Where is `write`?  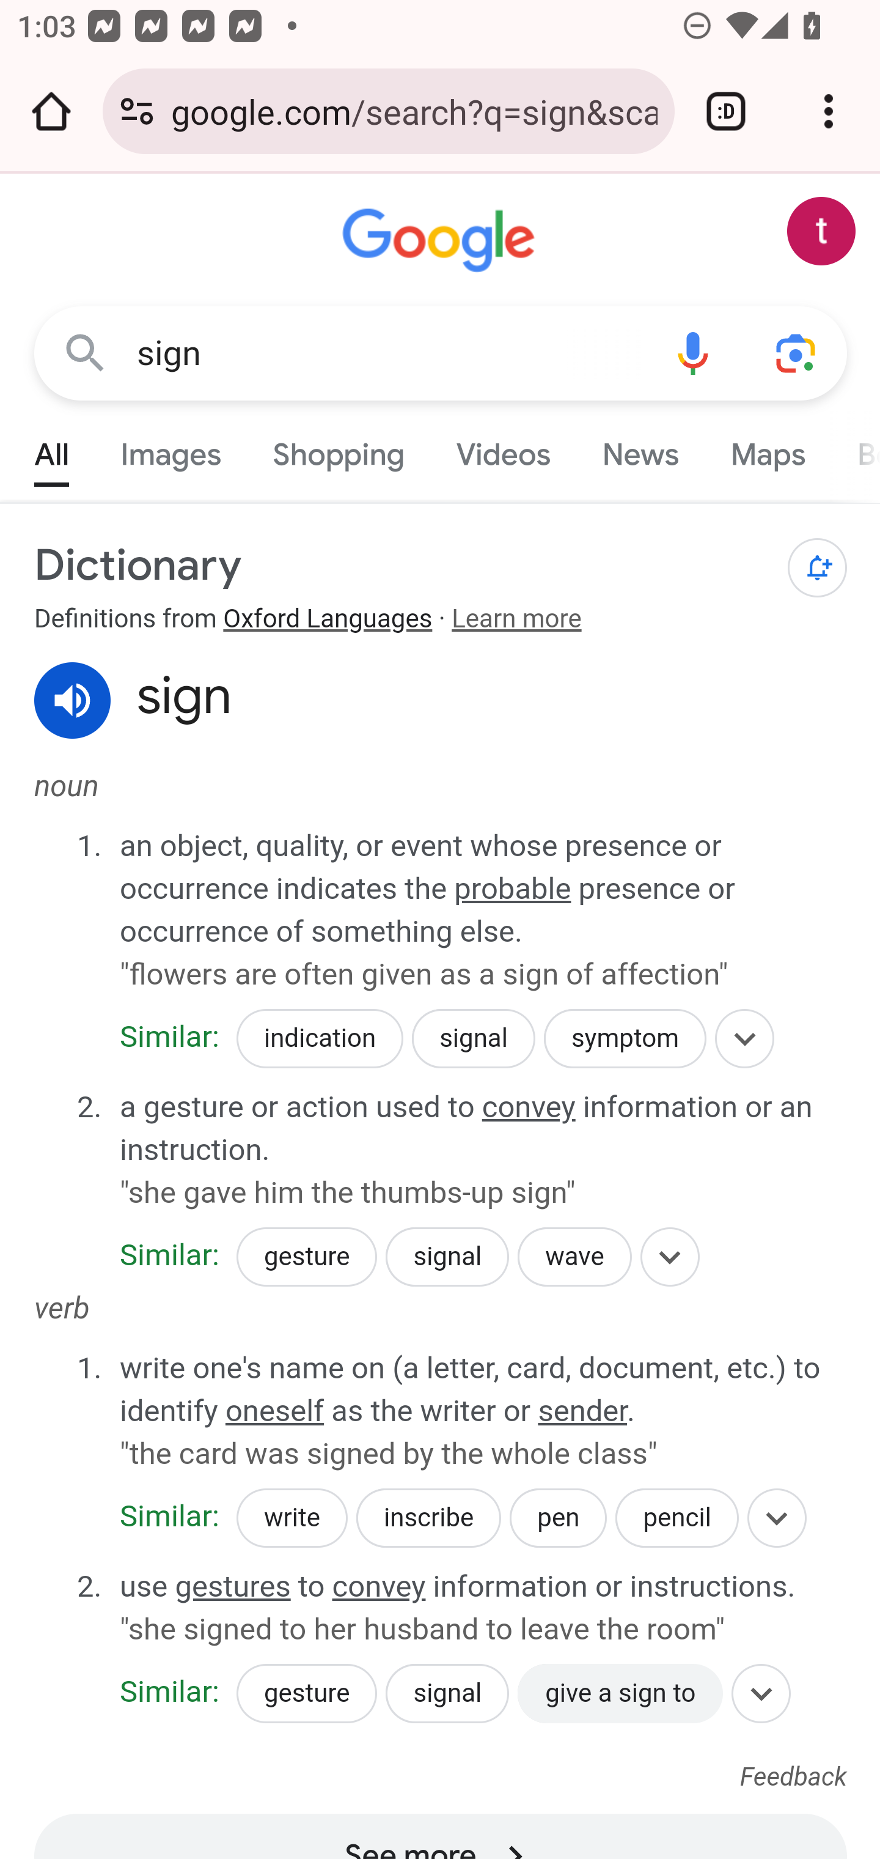
write is located at coordinates (291, 1519).